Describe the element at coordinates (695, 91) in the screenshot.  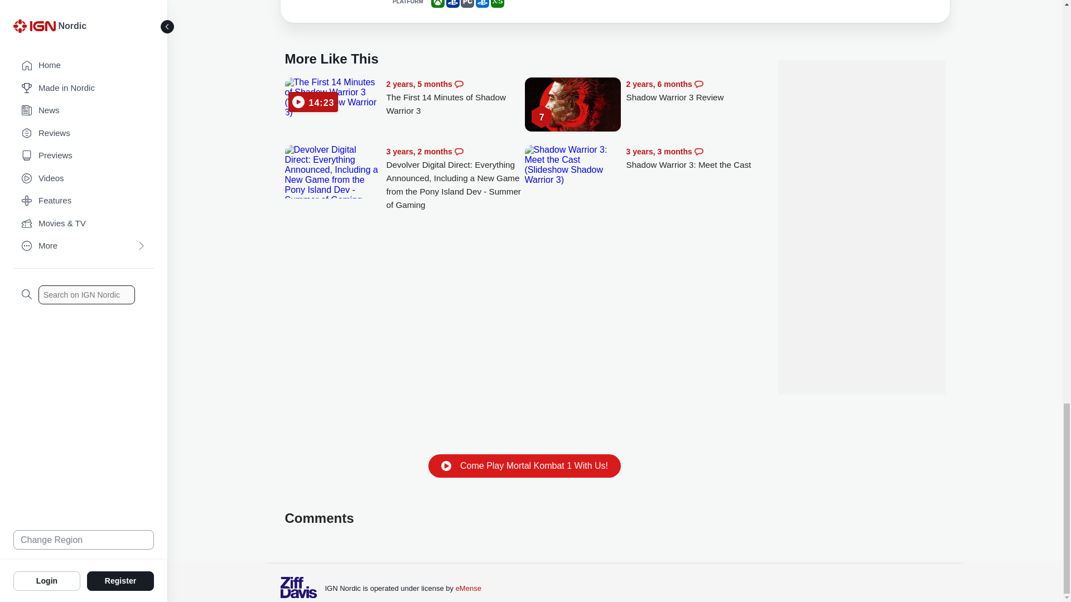
I see `Shadow Warrior 3 Review` at that location.